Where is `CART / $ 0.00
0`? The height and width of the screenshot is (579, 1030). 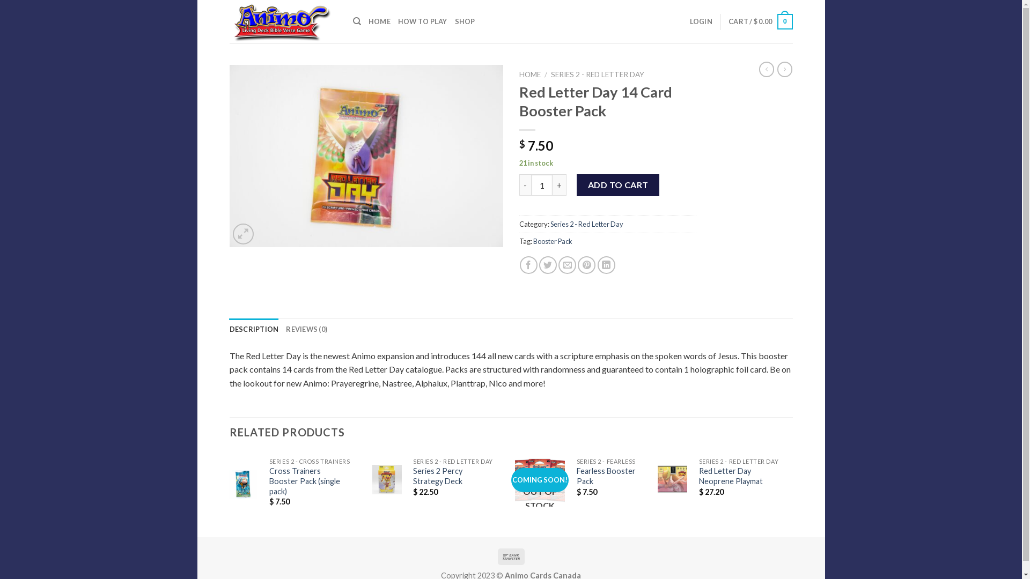 CART / $ 0.00
0 is located at coordinates (761, 22).